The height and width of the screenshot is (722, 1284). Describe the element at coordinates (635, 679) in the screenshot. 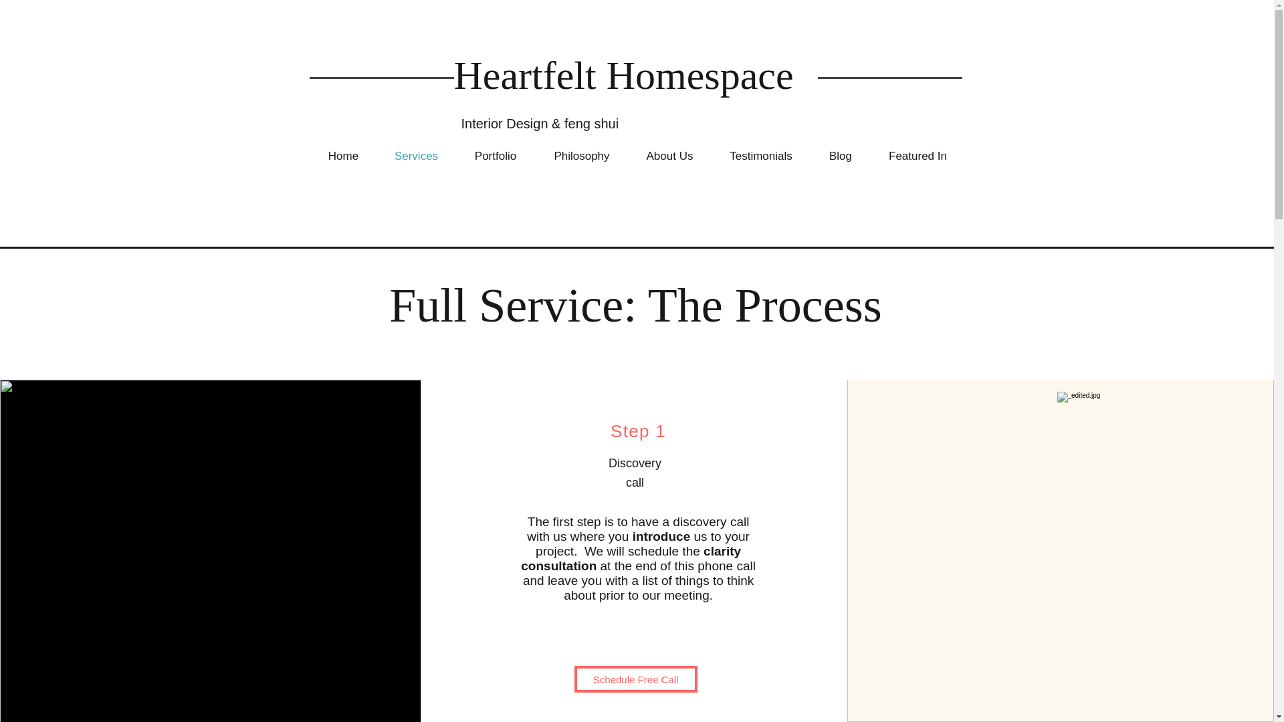

I see `Schedule Free Call` at that location.